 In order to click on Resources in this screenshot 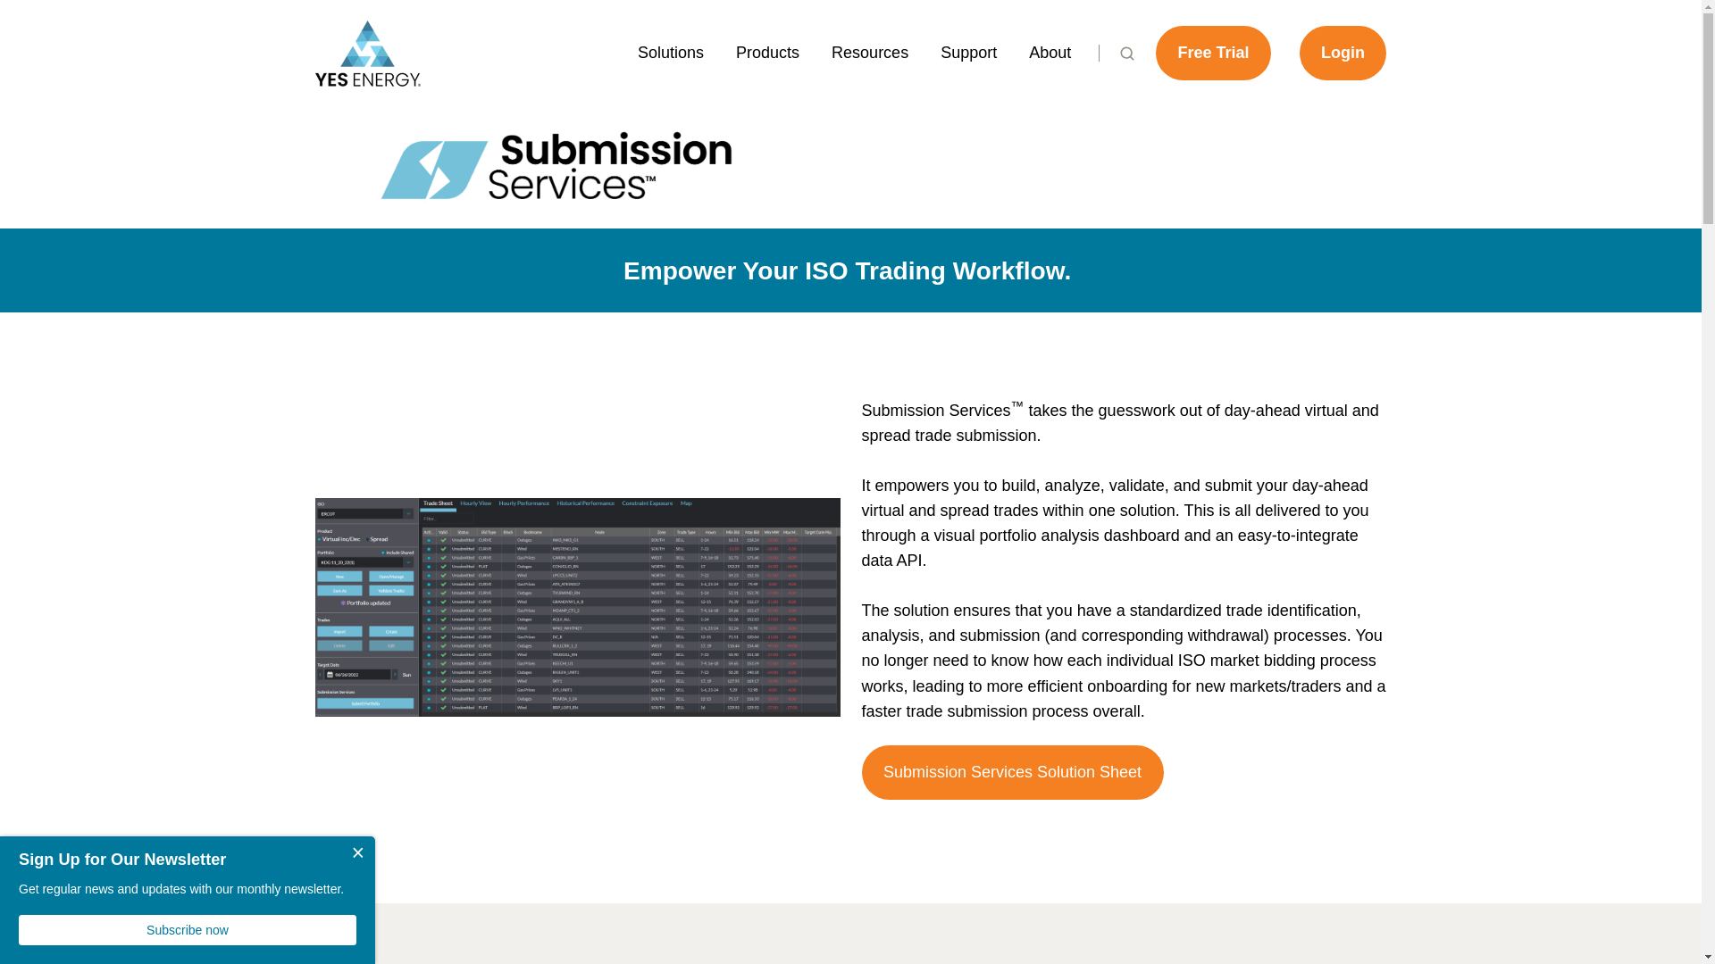, I will do `click(869, 52)`.